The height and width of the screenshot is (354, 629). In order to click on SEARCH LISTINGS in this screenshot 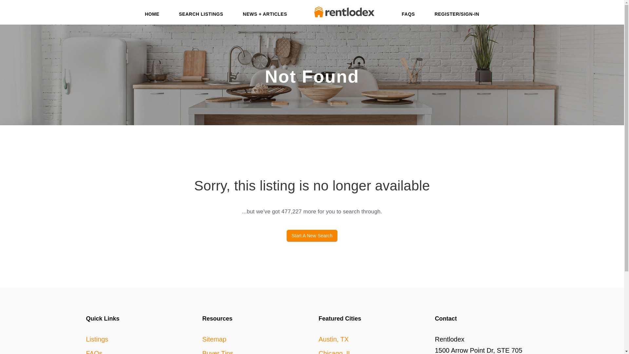, I will do `click(201, 15)`.